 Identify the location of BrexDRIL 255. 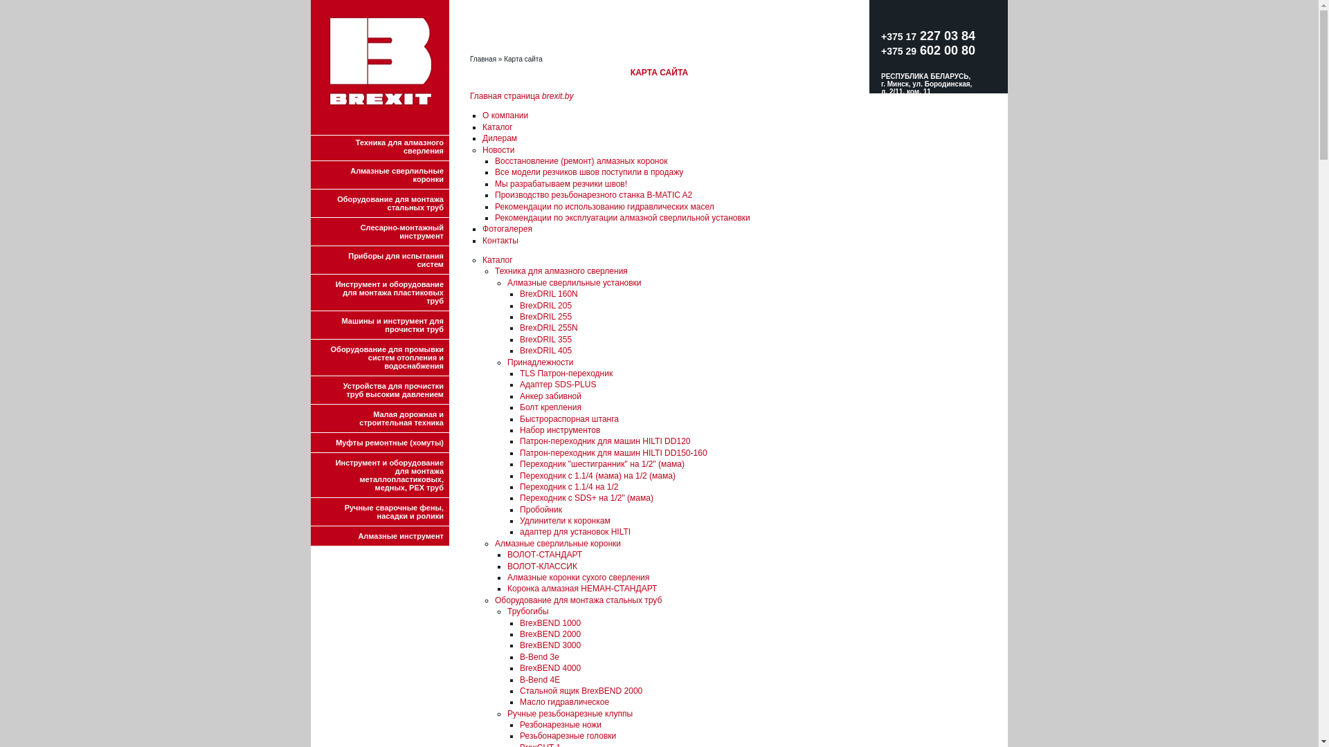
(545, 317).